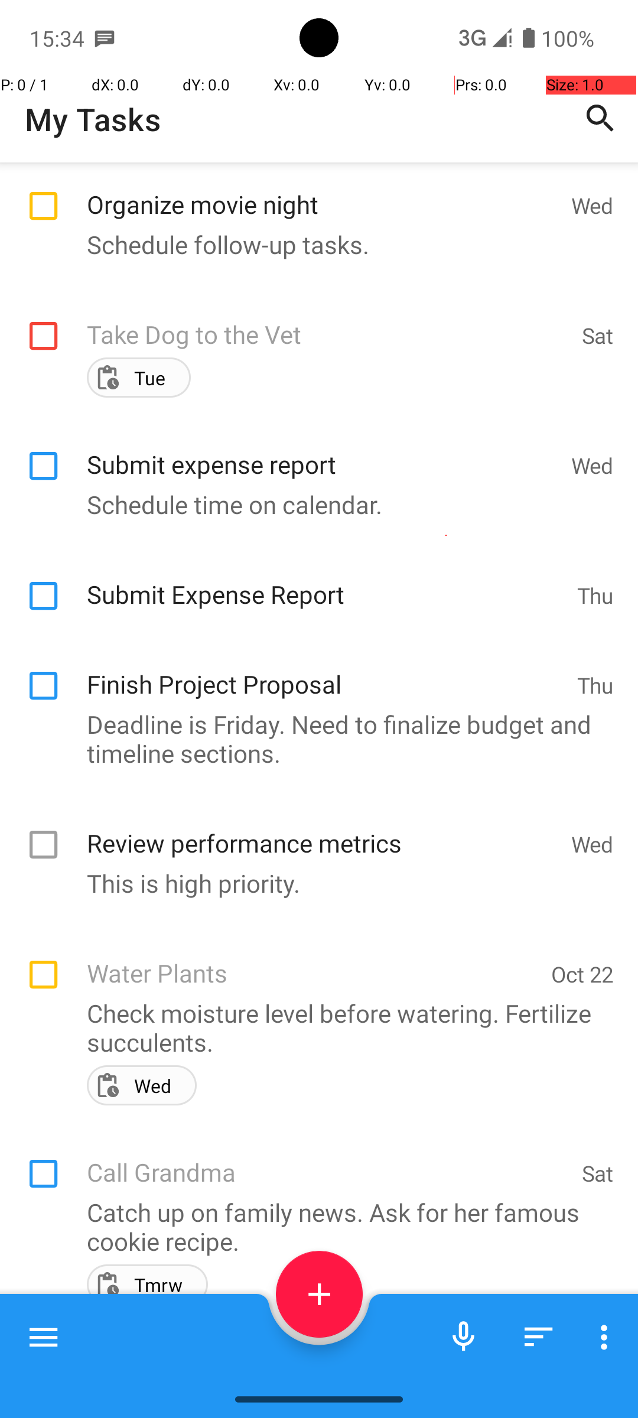 The height and width of the screenshot is (1418, 638). Describe the element at coordinates (323, 191) in the screenshot. I see `Organize movie night` at that location.